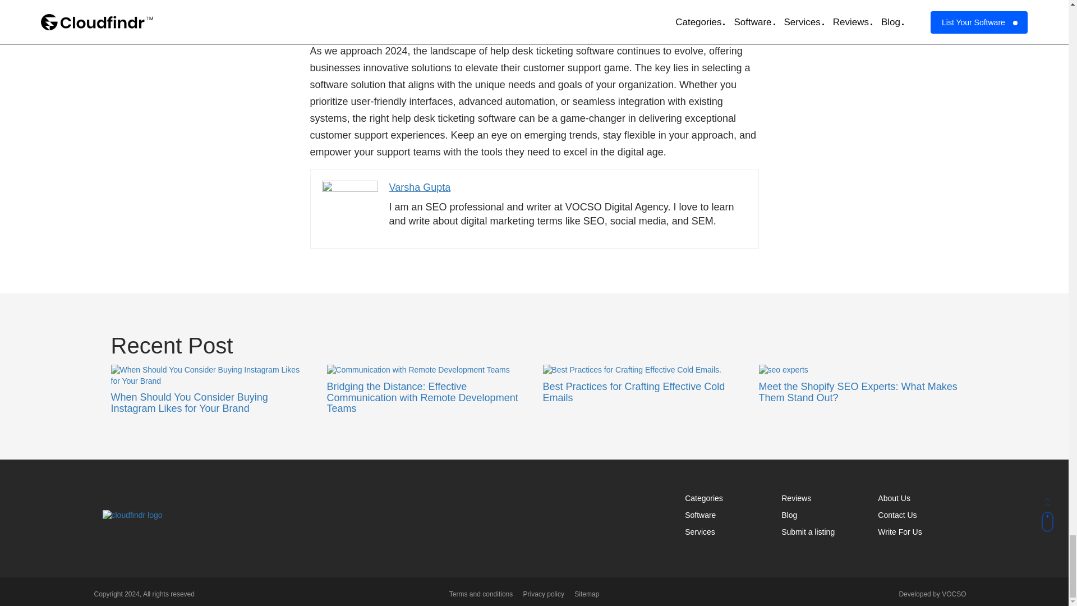 This screenshot has height=606, width=1077. Describe the element at coordinates (894, 498) in the screenshot. I see `About Us` at that location.